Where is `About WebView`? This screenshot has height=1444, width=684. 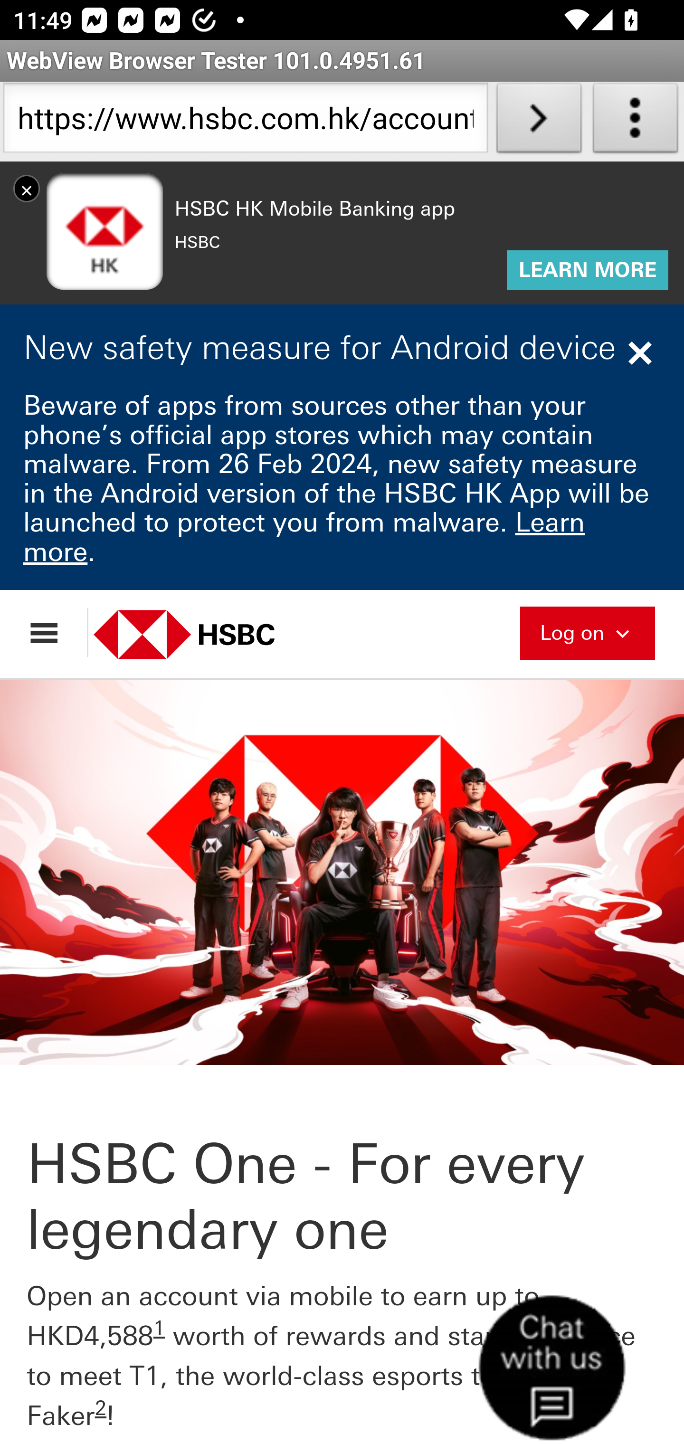 About WebView is located at coordinates (636, 122).